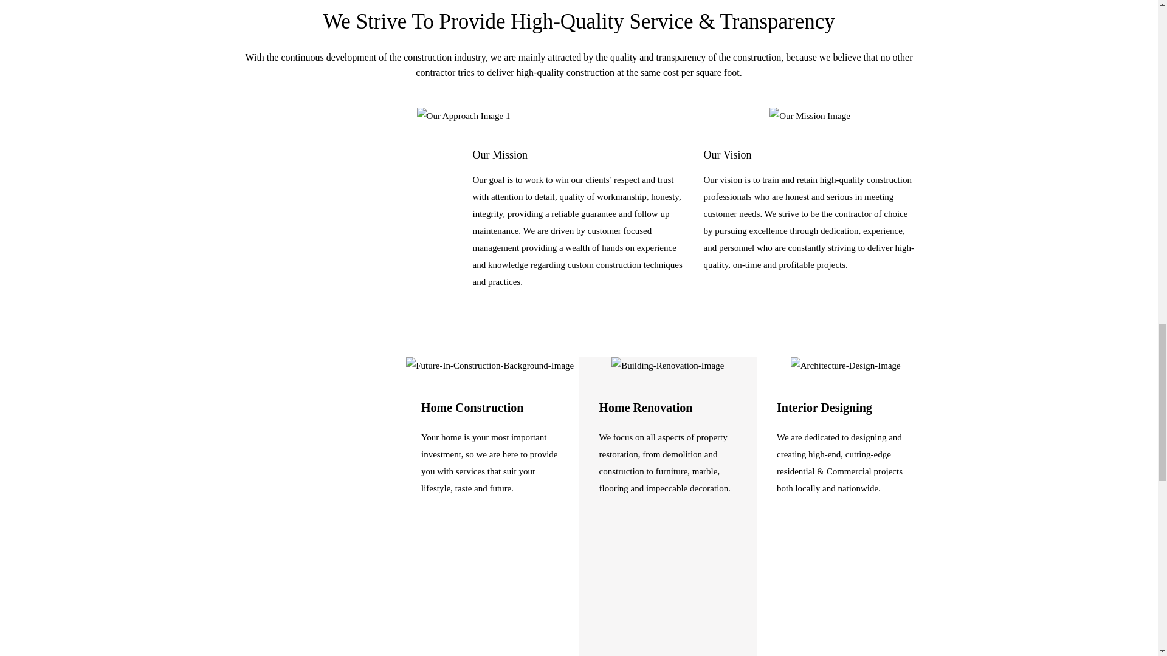 The width and height of the screenshot is (1167, 656). I want to click on Home Renovation, so click(646, 407).